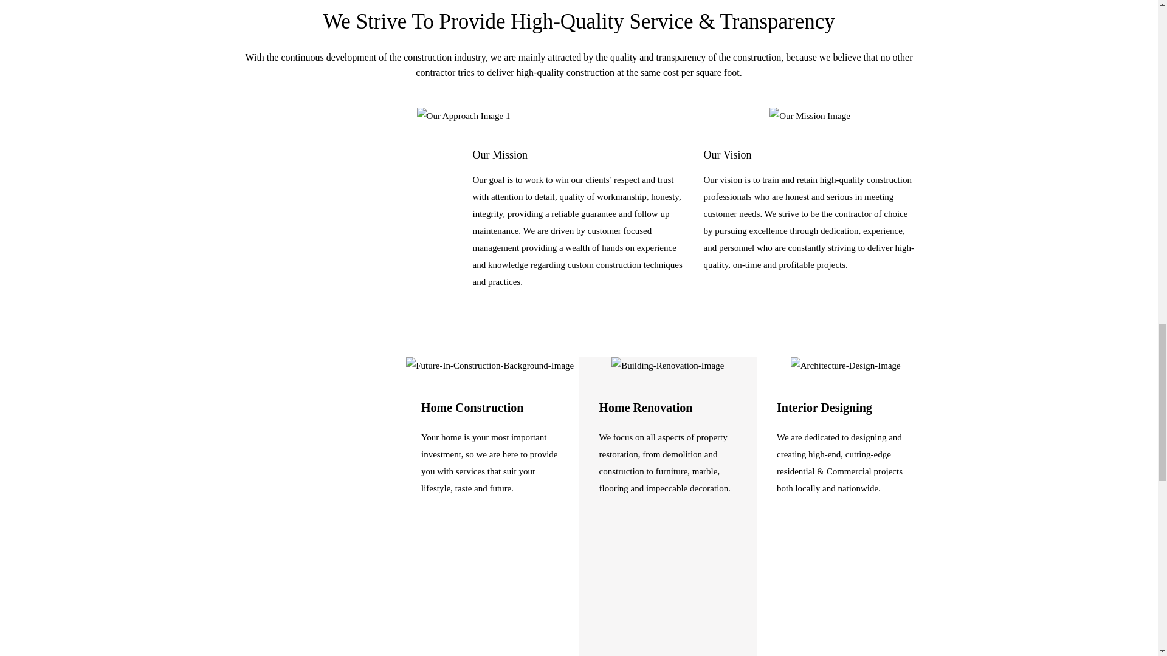 The width and height of the screenshot is (1167, 656). I want to click on Home Renovation, so click(646, 407).